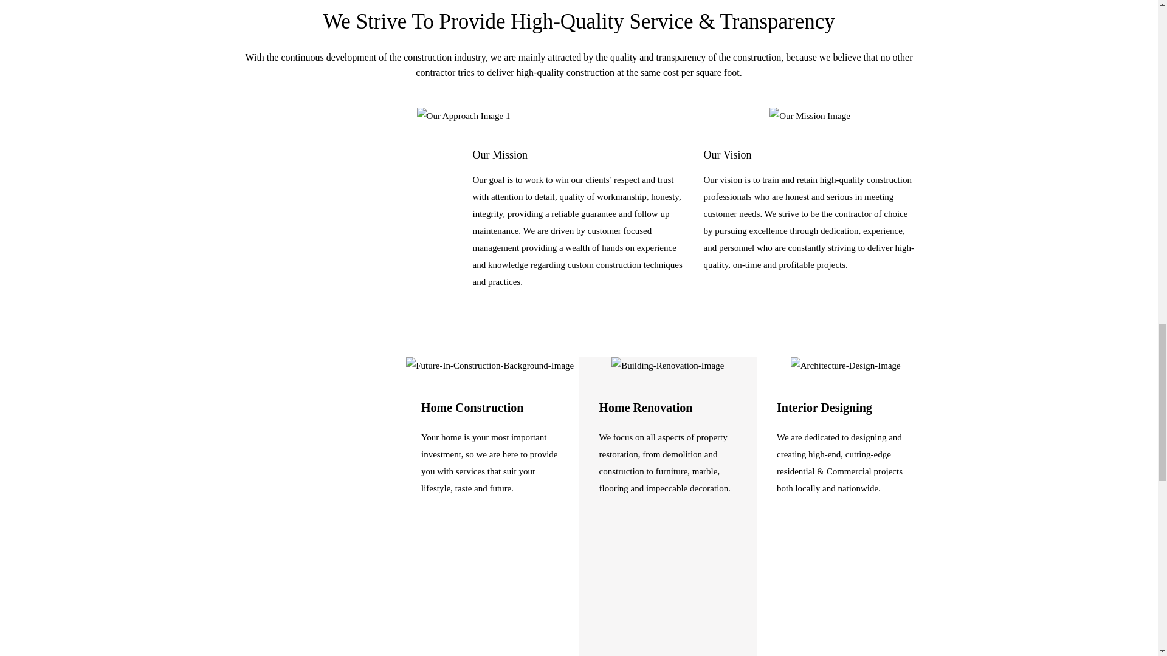 The width and height of the screenshot is (1167, 656). I want to click on Home Renovation, so click(646, 407).